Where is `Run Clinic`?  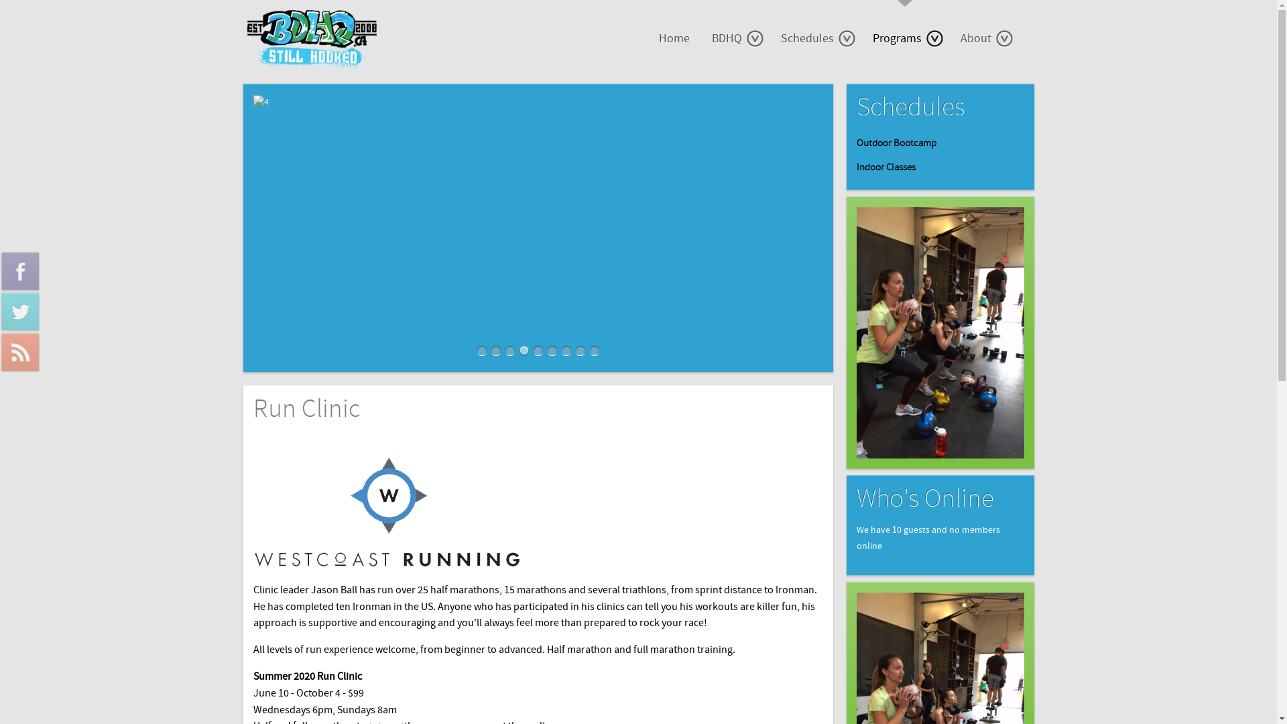
Run Clinic is located at coordinates (307, 409).